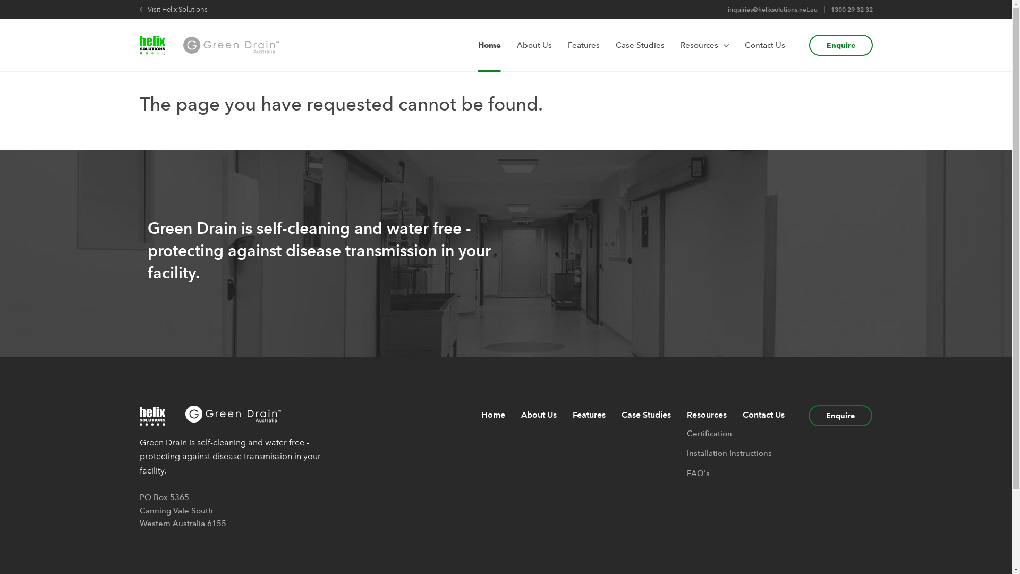 This screenshot has height=574, width=1020. What do you see at coordinates (729, 453) in the screenshot?
I see `Installation Instructions` at bounding box center [729, 453].